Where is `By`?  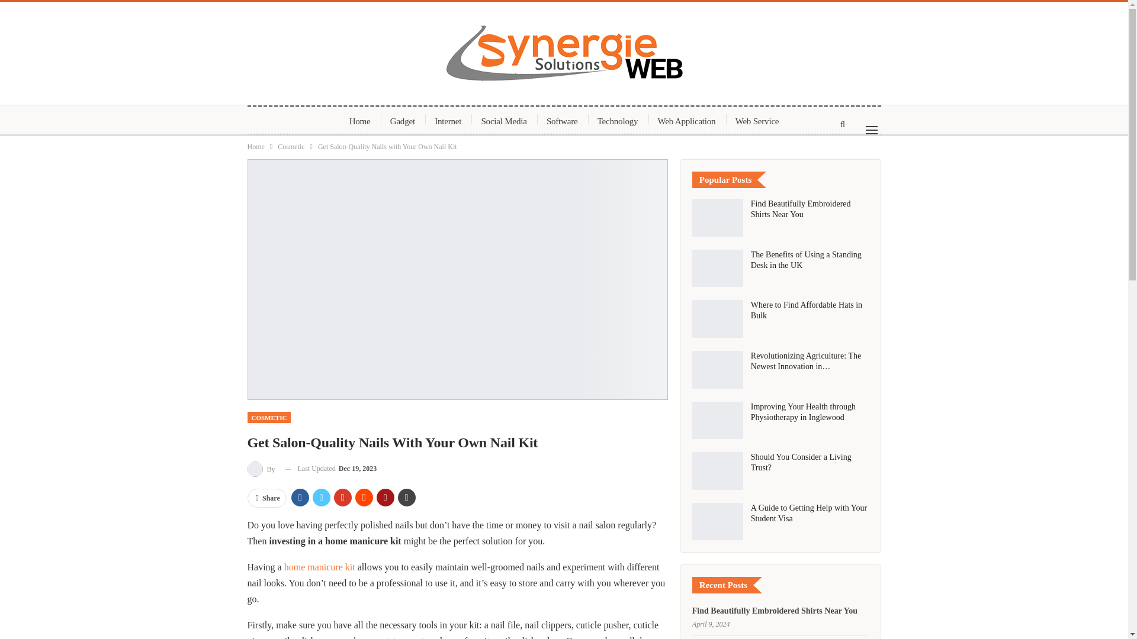 By is located at coordinates (262, 469).